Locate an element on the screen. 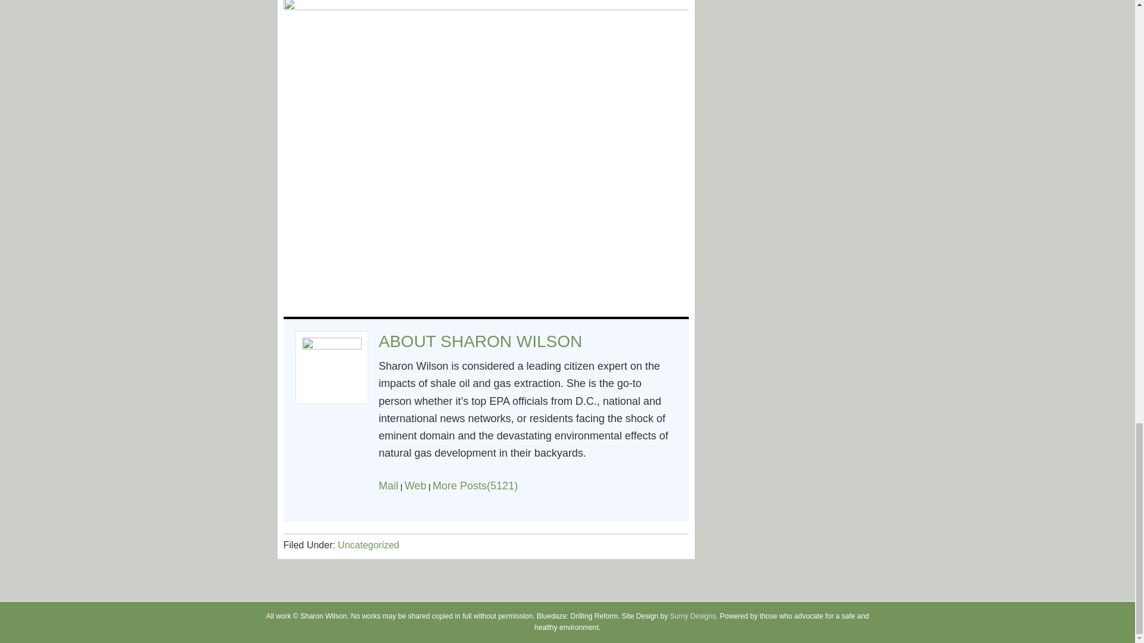 The image size is (1144, 643). SHARON WILSON is located at coordinates (511, 341).